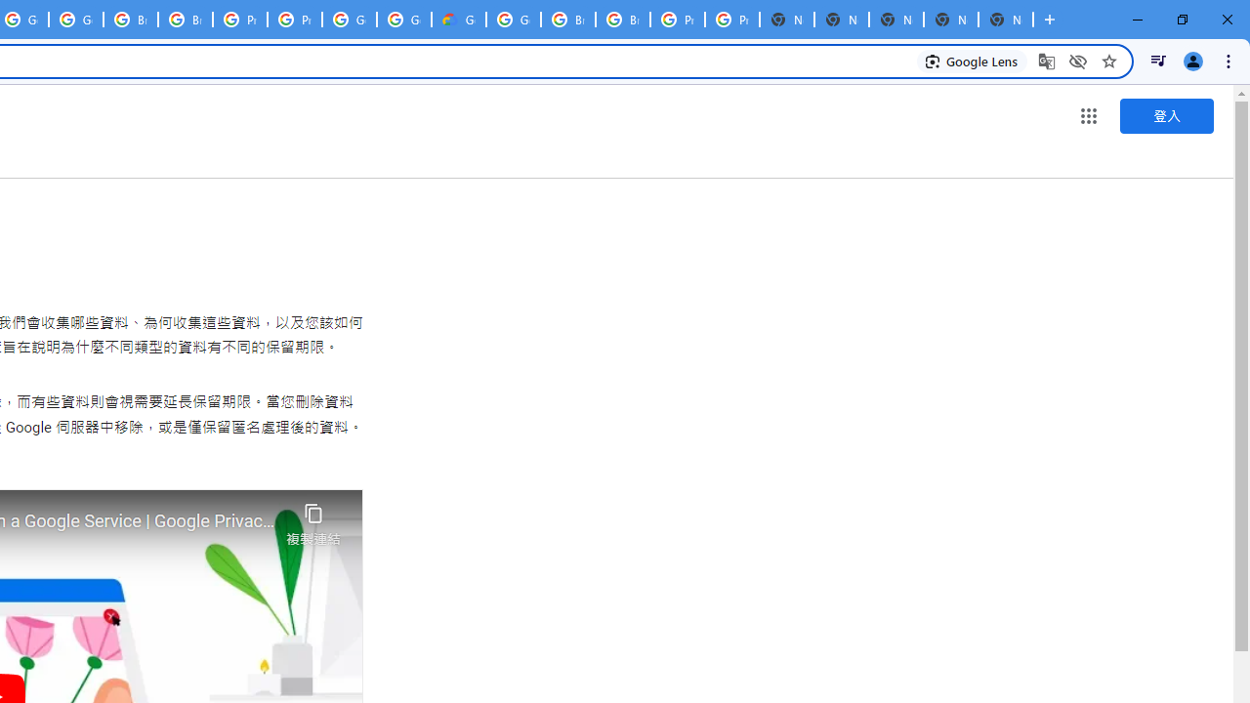 This screenshot has width=1250, height=703. Describe the element at coordinates (1158, 61) in the screenshot. I see `Control your music, videos, and more` at that location.